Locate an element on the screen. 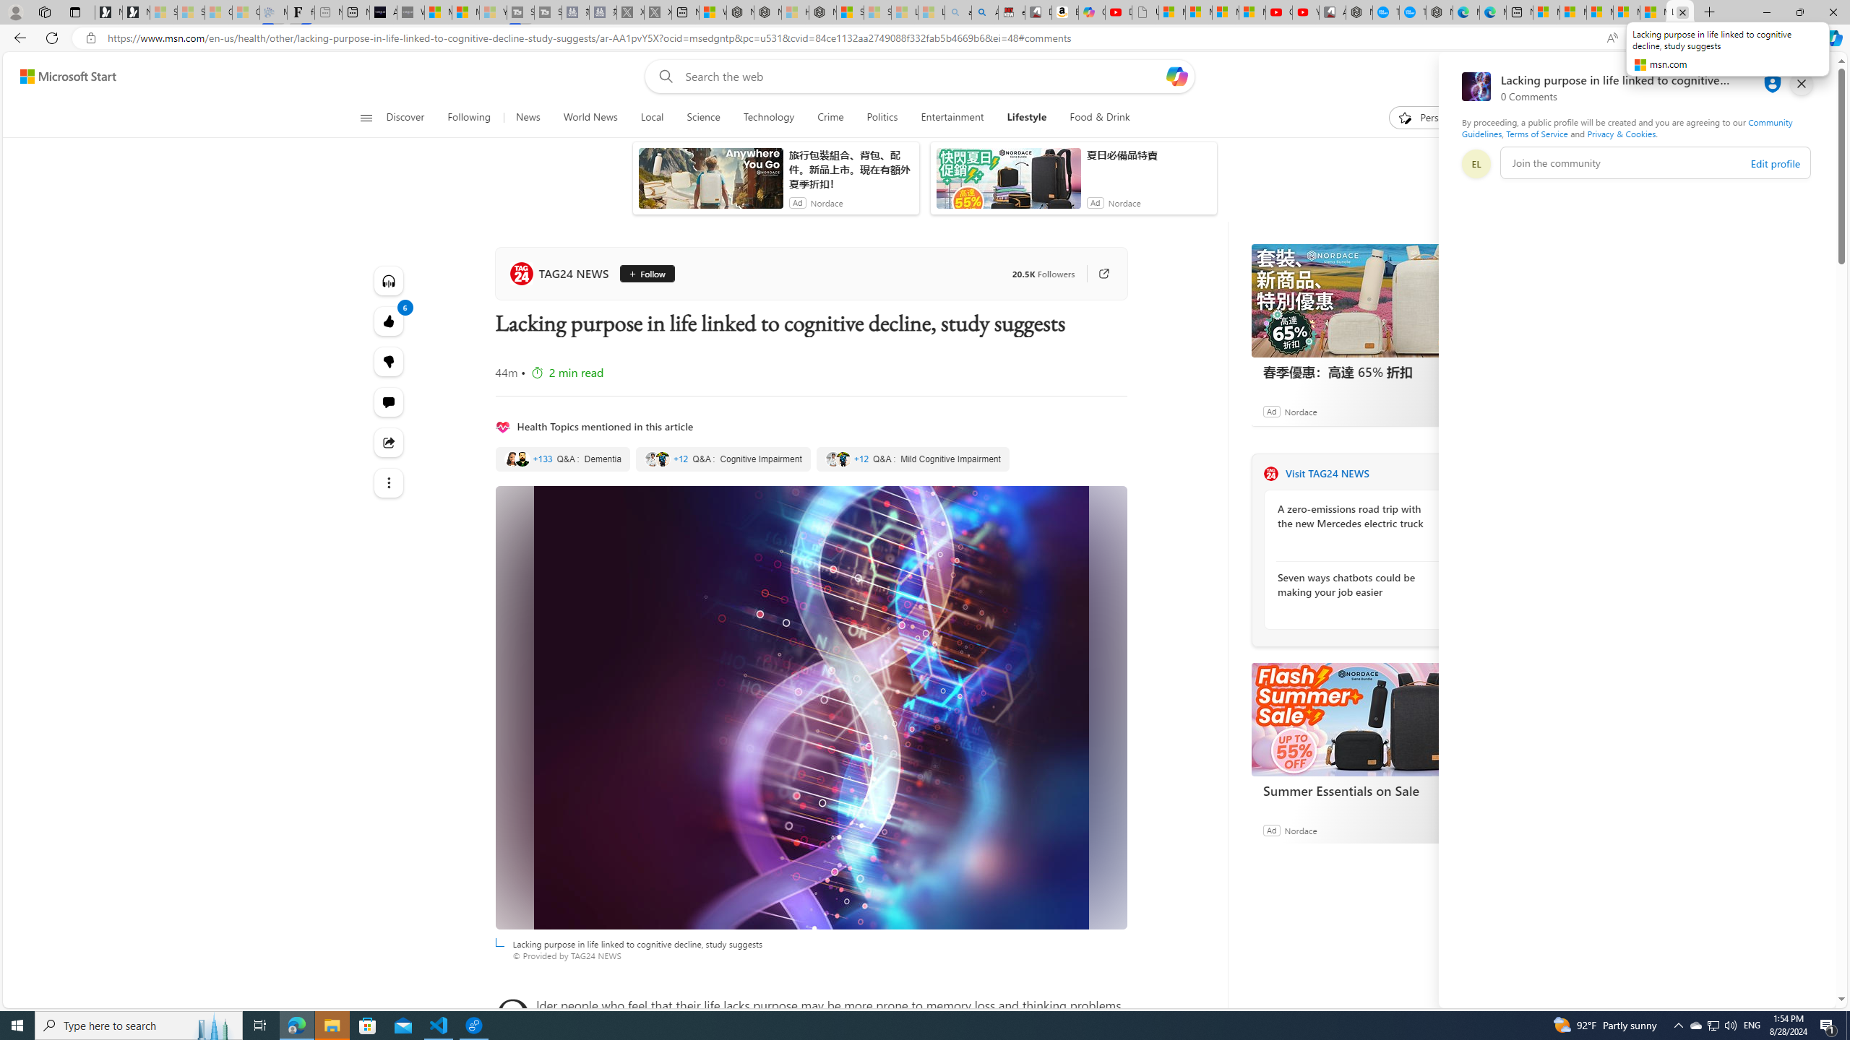  What's the best AI voice generator? - voice.ai - Sleeping is located at coordinates (410, 12).